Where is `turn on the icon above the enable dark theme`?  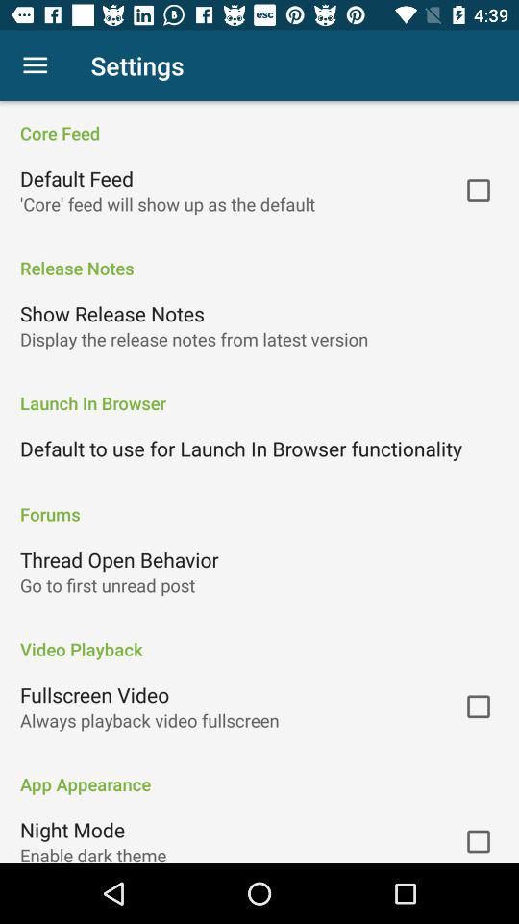
turn on the icon above the enable dark theme is located at coordinates (73, 830).